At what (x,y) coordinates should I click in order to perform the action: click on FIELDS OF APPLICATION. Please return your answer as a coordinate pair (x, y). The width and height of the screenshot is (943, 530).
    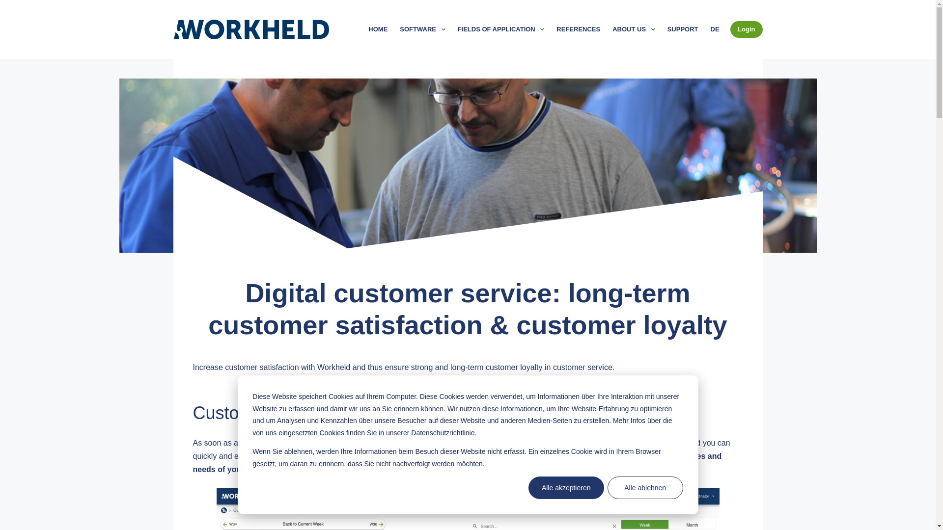
    Looking at the image, I should click on (501, 29).